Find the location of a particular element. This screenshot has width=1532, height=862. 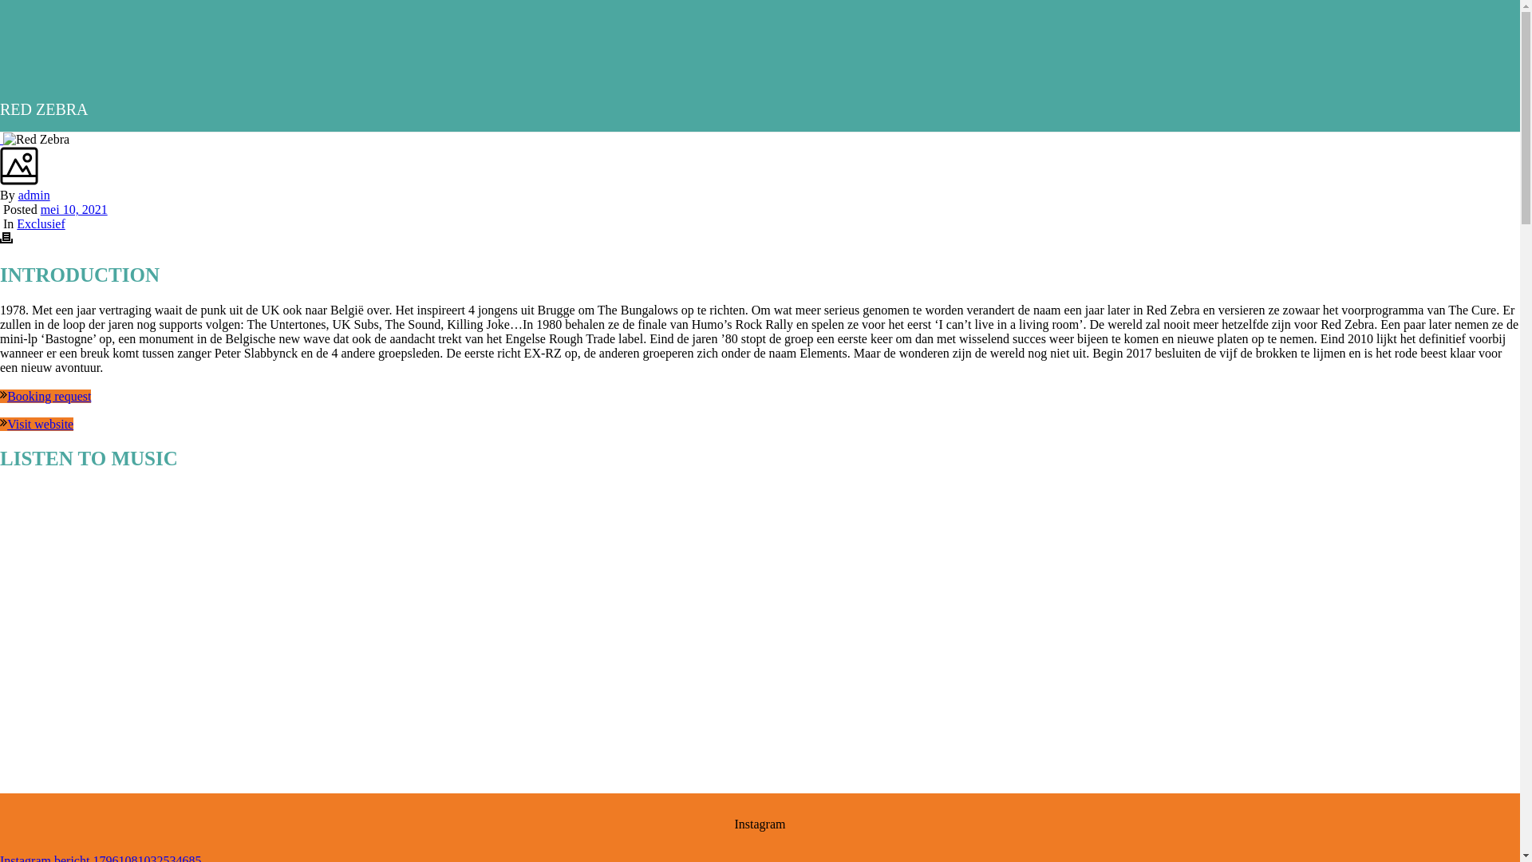

mei 10, 2021 is located at coordinates (74, 209).